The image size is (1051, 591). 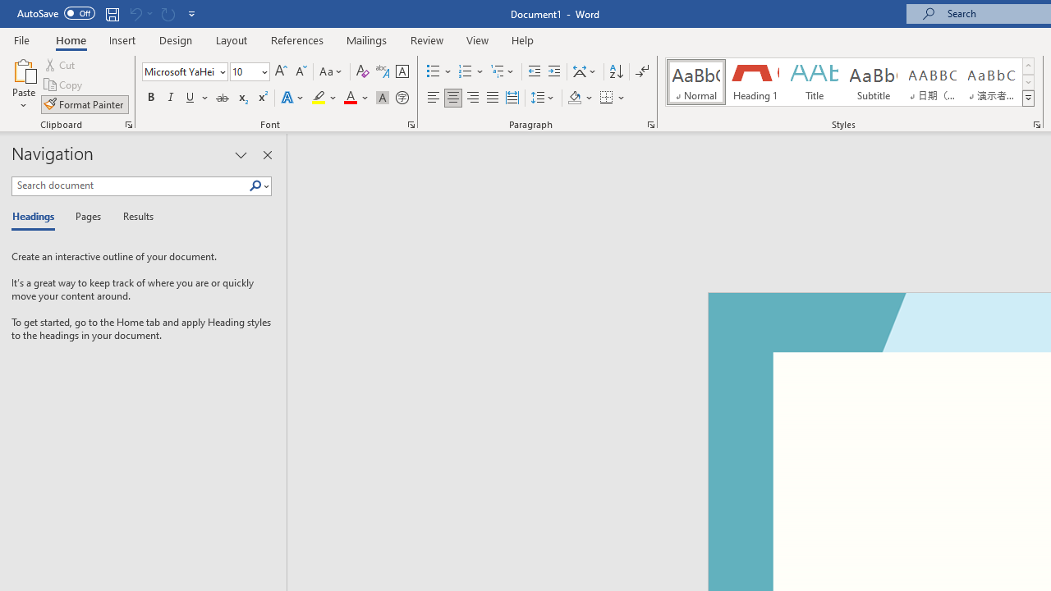 What do you see at coordinates (293, 98) in the screenshot?
I see `Text Effects and Typography` at bounding box center [293, 98].